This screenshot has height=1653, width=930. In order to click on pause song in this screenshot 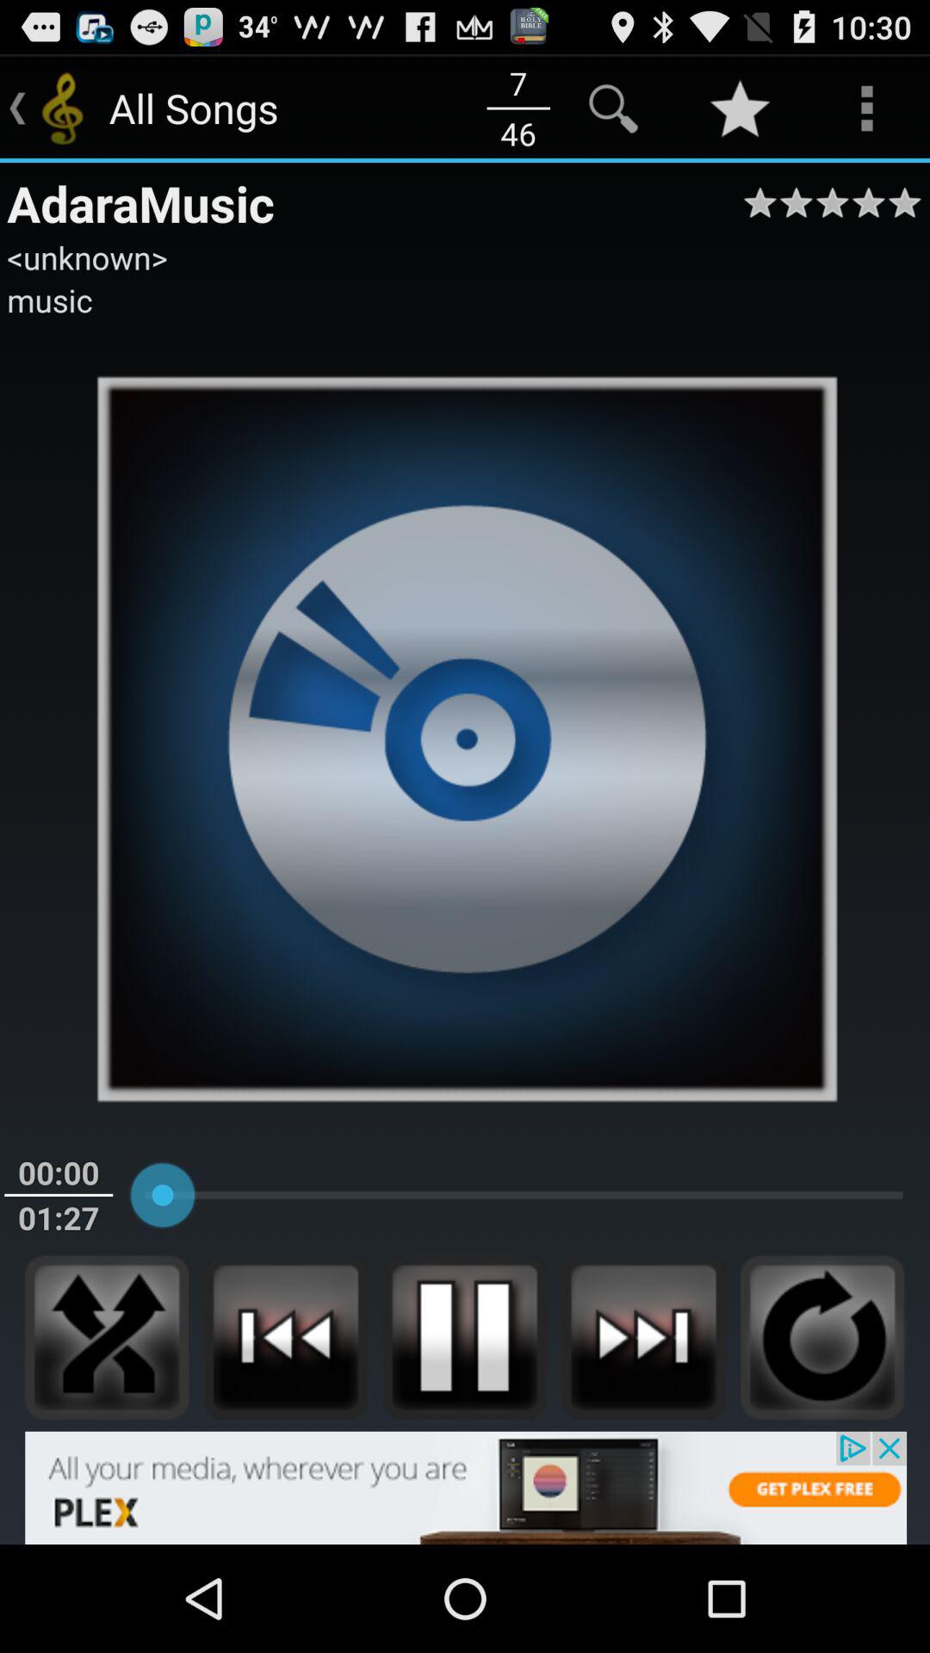, I will do `click(464, 1337)`.